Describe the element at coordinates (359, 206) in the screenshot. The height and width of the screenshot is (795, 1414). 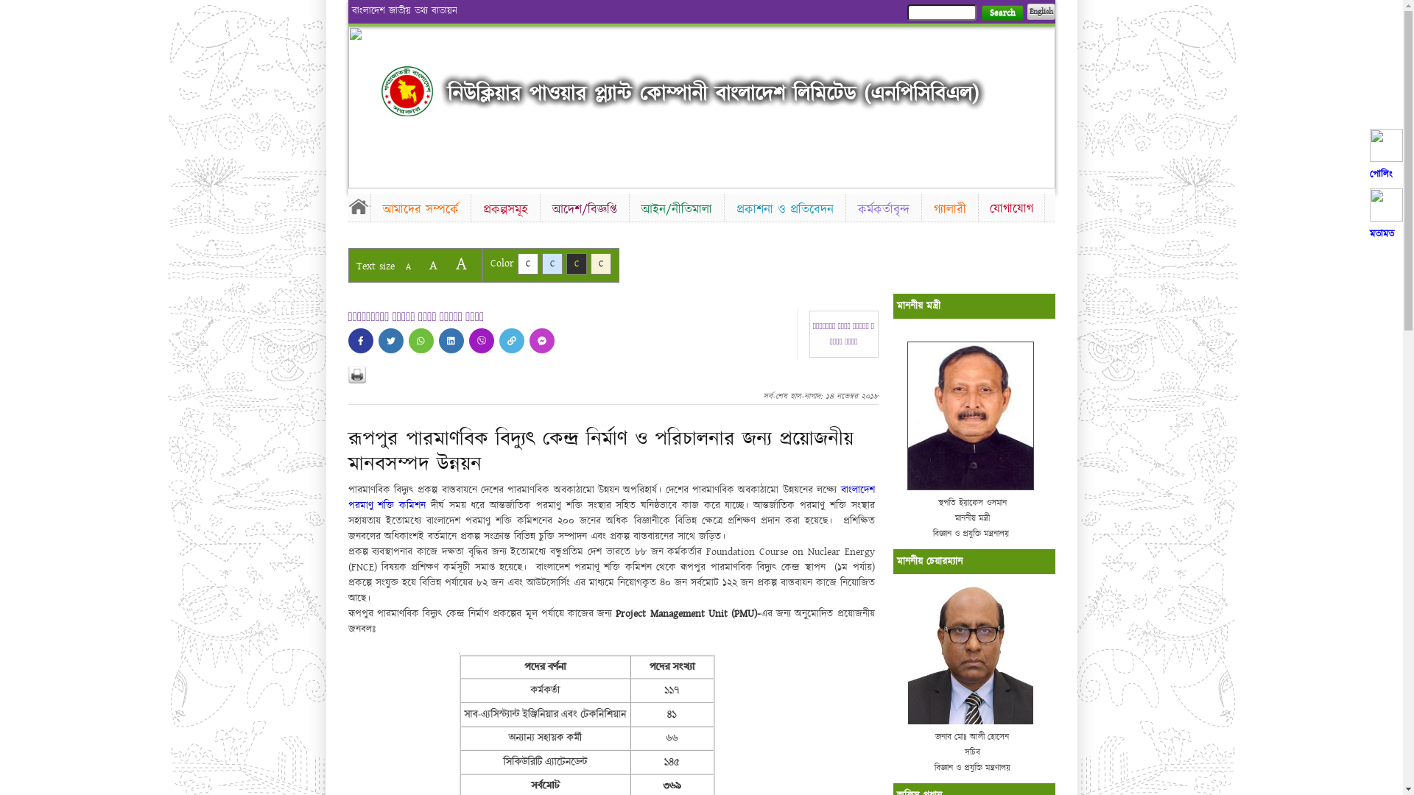
I see `Home` at that location.